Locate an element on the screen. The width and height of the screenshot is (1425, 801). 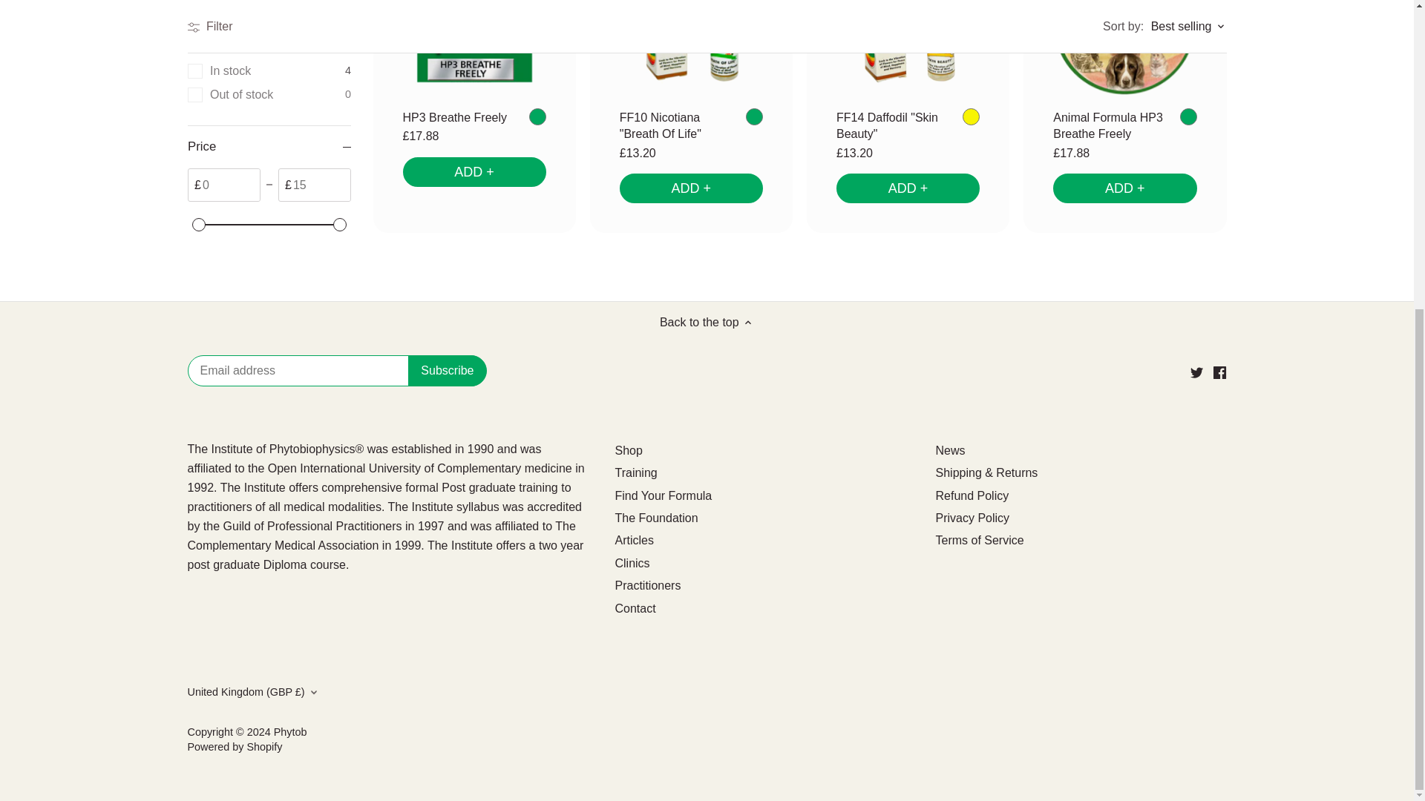
Subscribe is located at coordinates (447, 371).